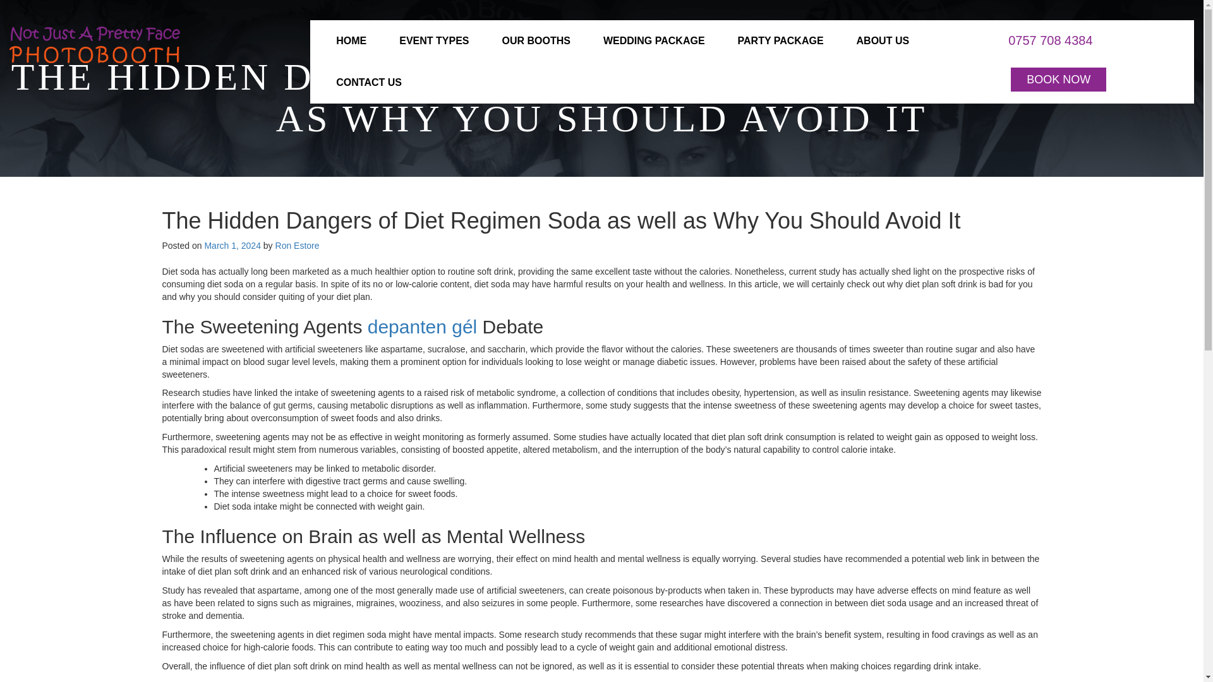 The width and height of the screenshot is (1213, 682). I want to click on OUR BOOTHS, so click(536, 41).